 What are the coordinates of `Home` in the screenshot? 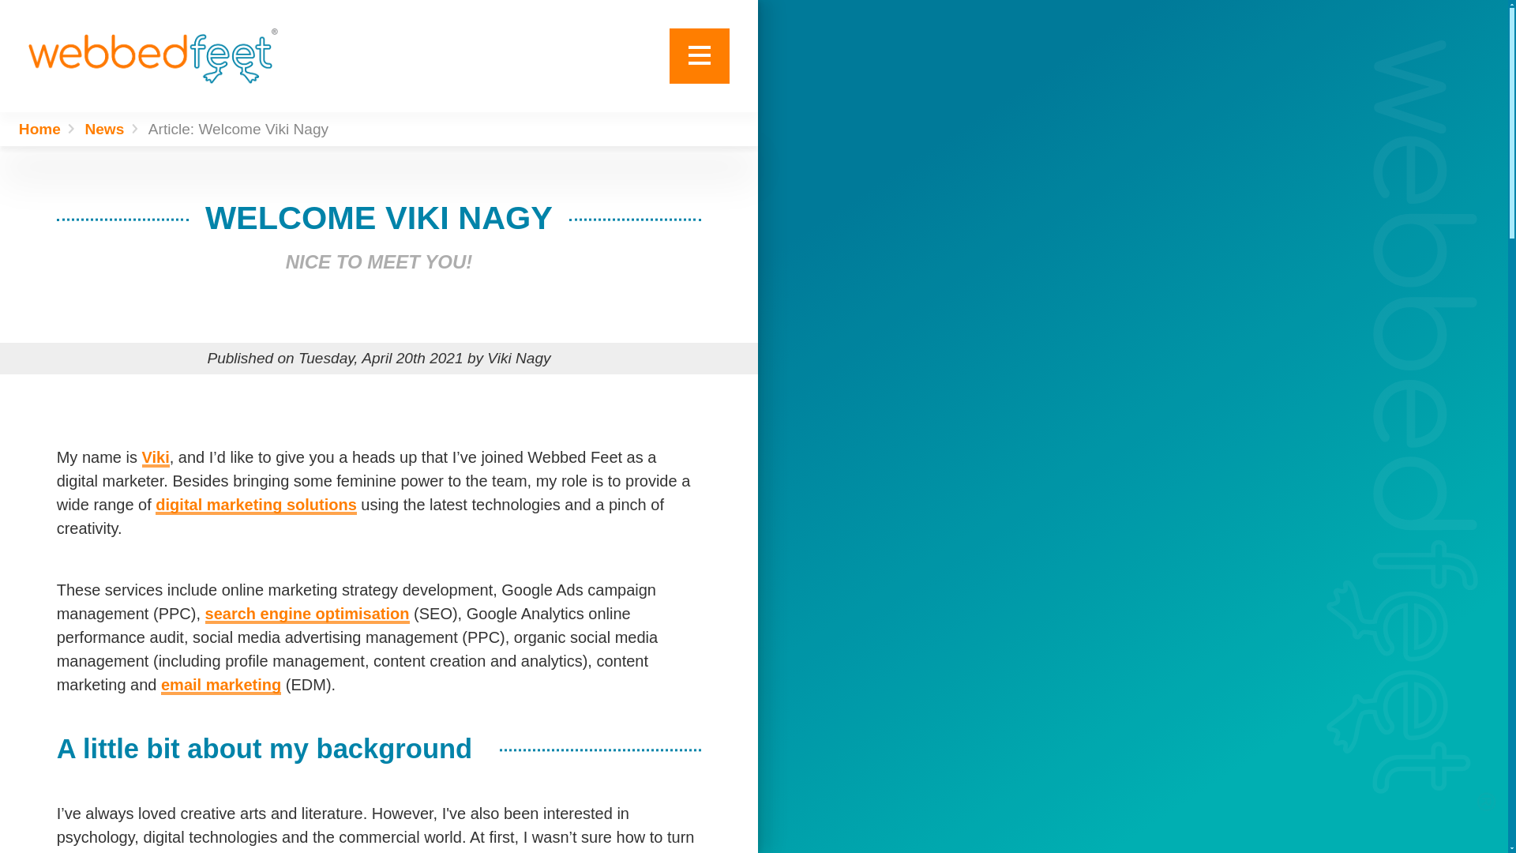 It's located at (51, 129).